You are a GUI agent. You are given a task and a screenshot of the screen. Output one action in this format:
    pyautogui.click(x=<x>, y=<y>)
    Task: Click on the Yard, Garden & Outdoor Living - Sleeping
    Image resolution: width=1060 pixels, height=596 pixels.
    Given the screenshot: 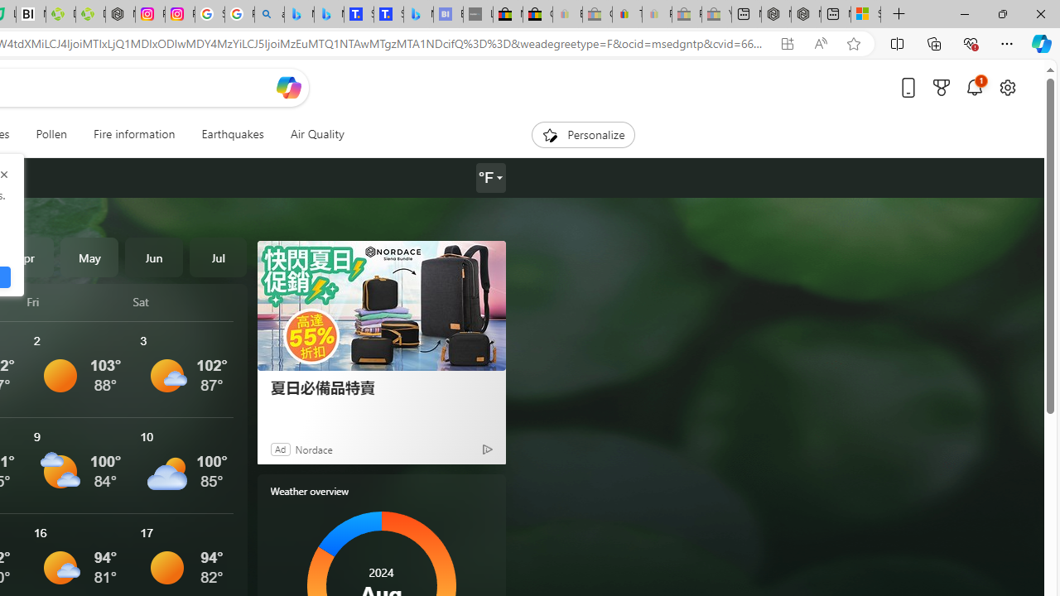 What is the action you would take?
    pyautogui.click(x=716, y=15)
    